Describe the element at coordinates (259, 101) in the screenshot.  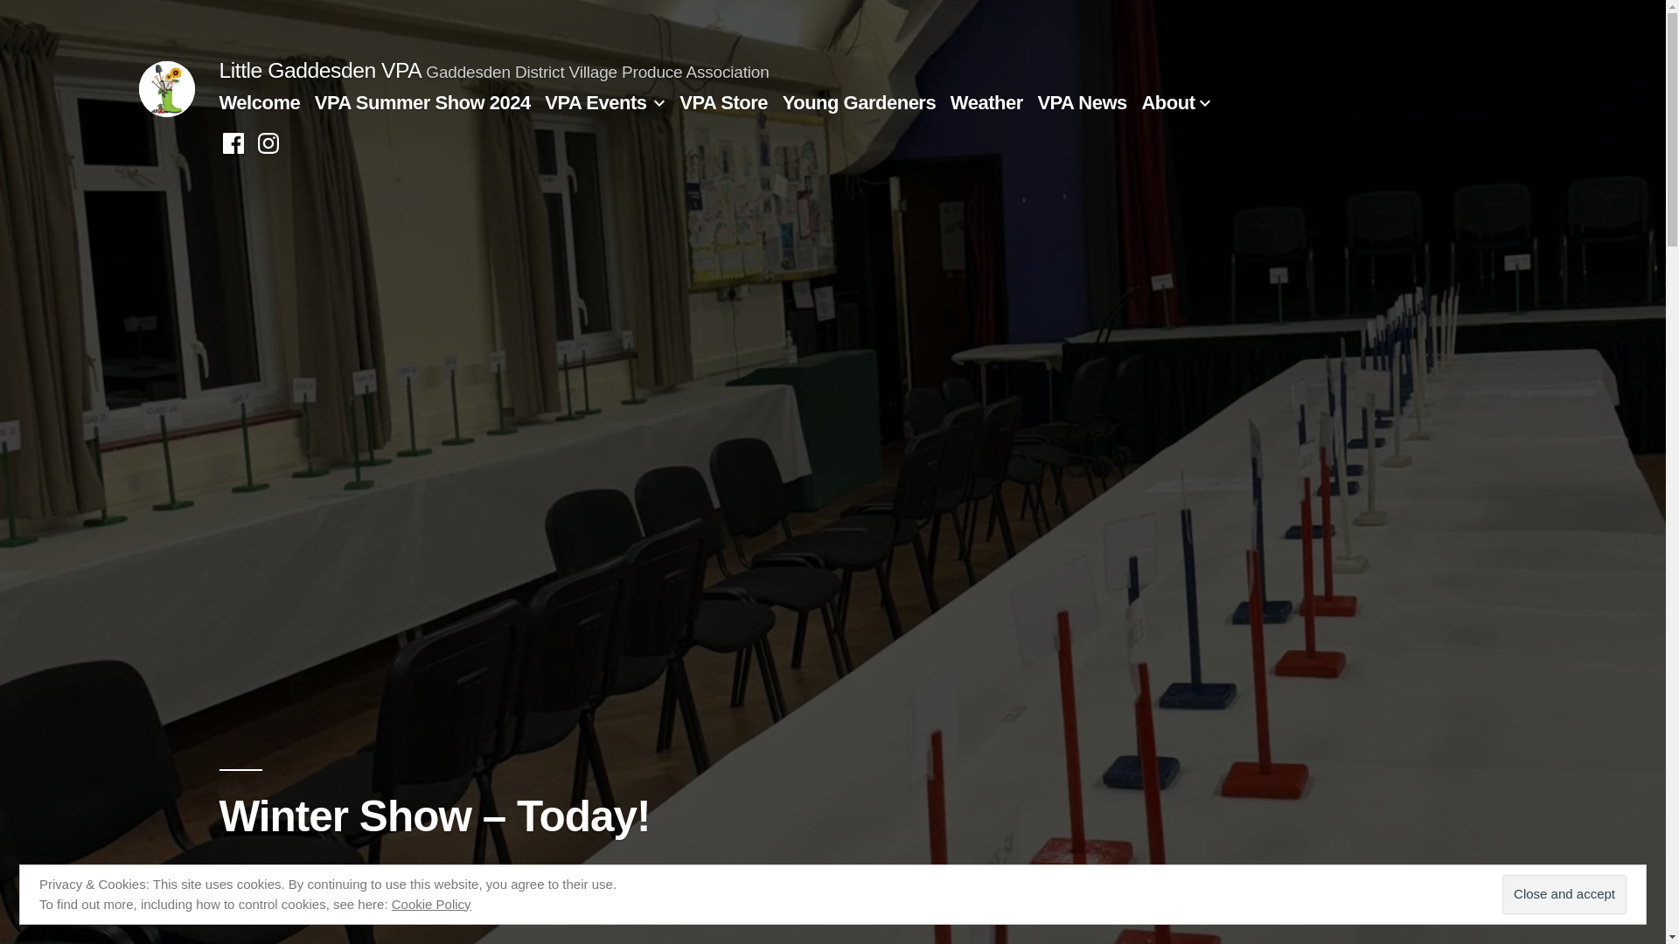
I see `Welcome` at that location.